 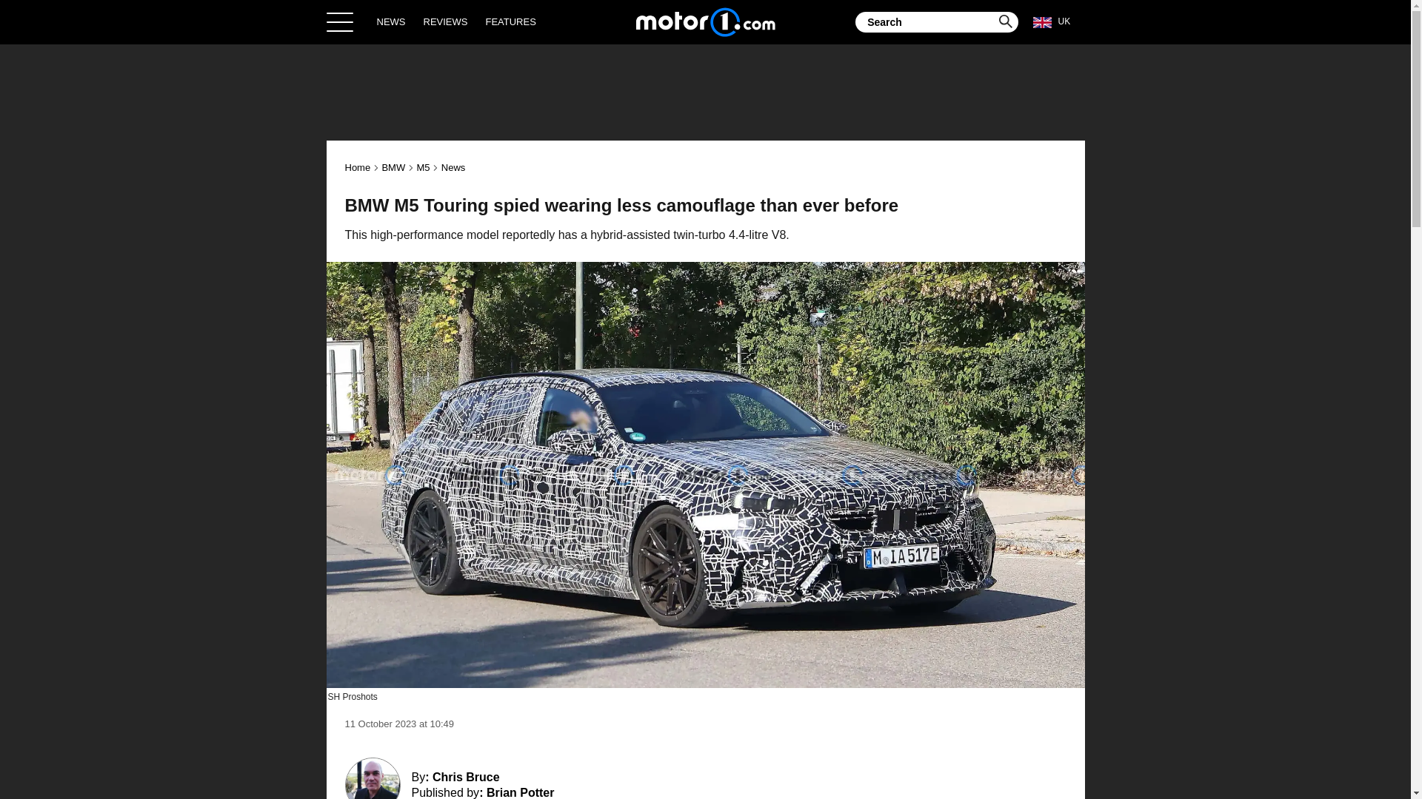 I want to click on BMW, so click(x=393, y=167).